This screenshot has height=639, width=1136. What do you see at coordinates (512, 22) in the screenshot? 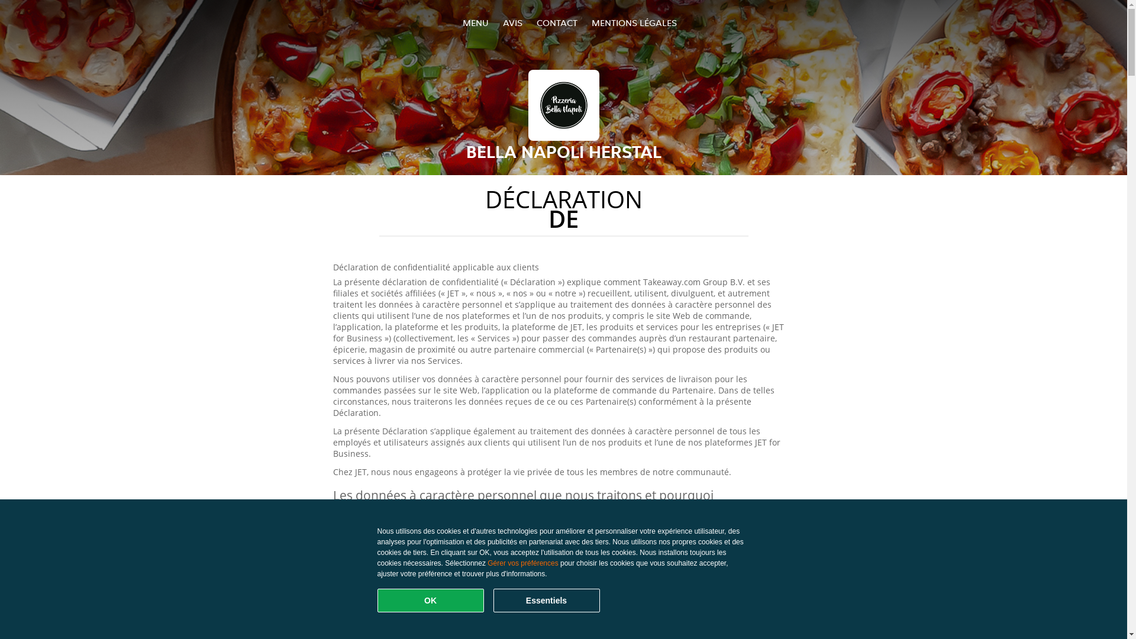
I see `AVIS` at bounding box center [512, 22].